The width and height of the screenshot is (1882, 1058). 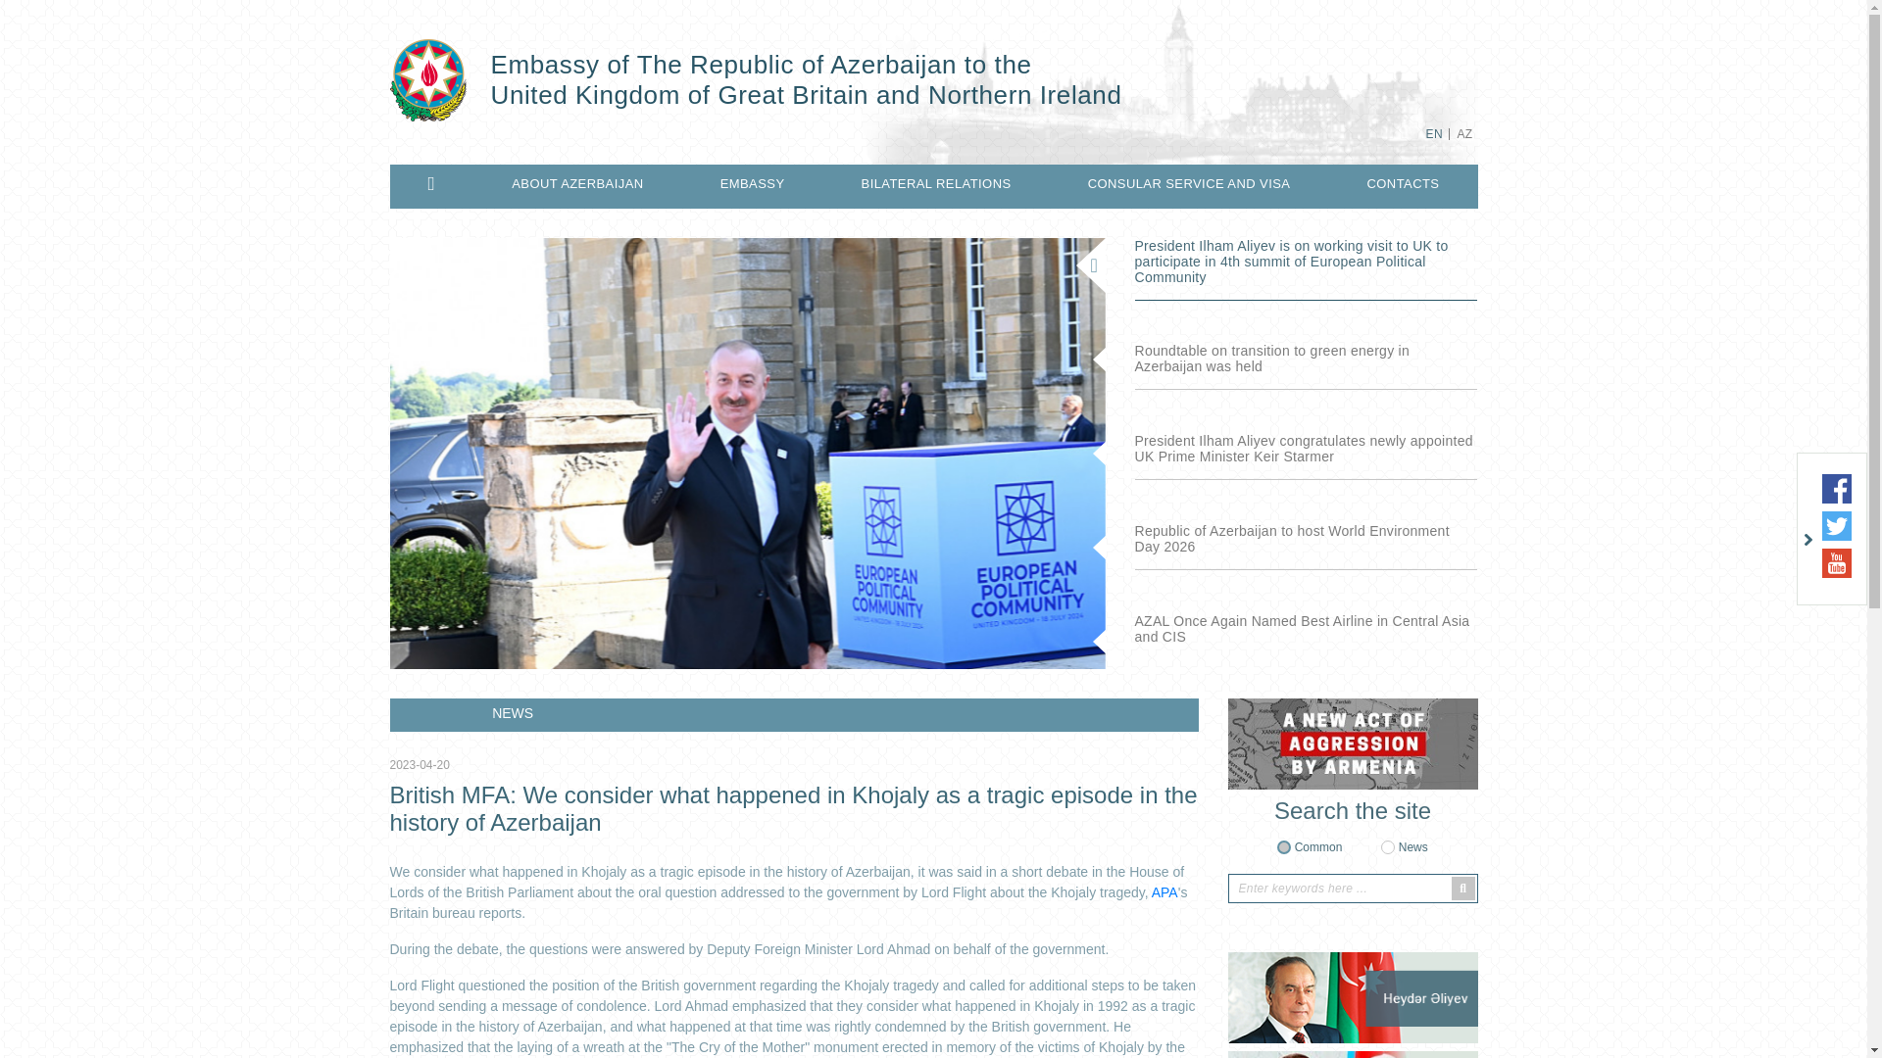 I want to click on EMBASSY, so click(x=753, y=184).